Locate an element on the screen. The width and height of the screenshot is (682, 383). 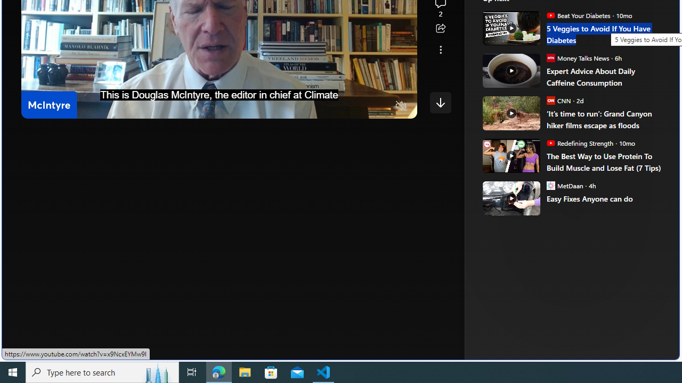
Redefining Strength Redefining Strength is located at coordinates (580, 143).